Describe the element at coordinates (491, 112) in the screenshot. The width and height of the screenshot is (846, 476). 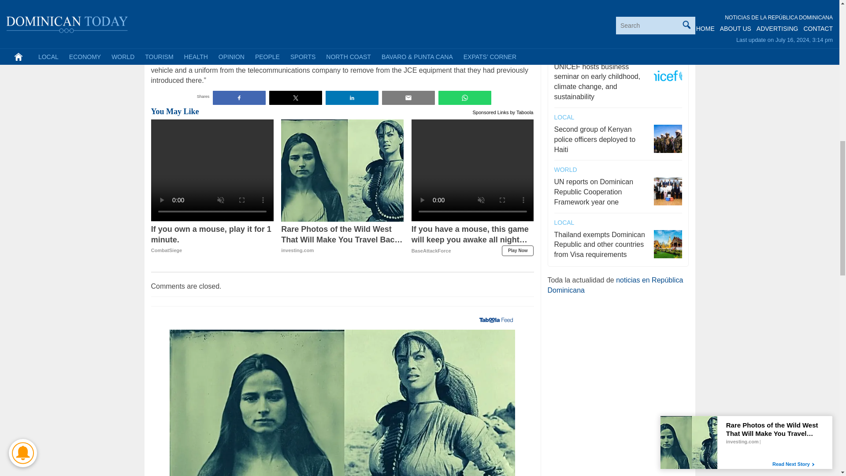
I see `Sponsored Links` at that location.